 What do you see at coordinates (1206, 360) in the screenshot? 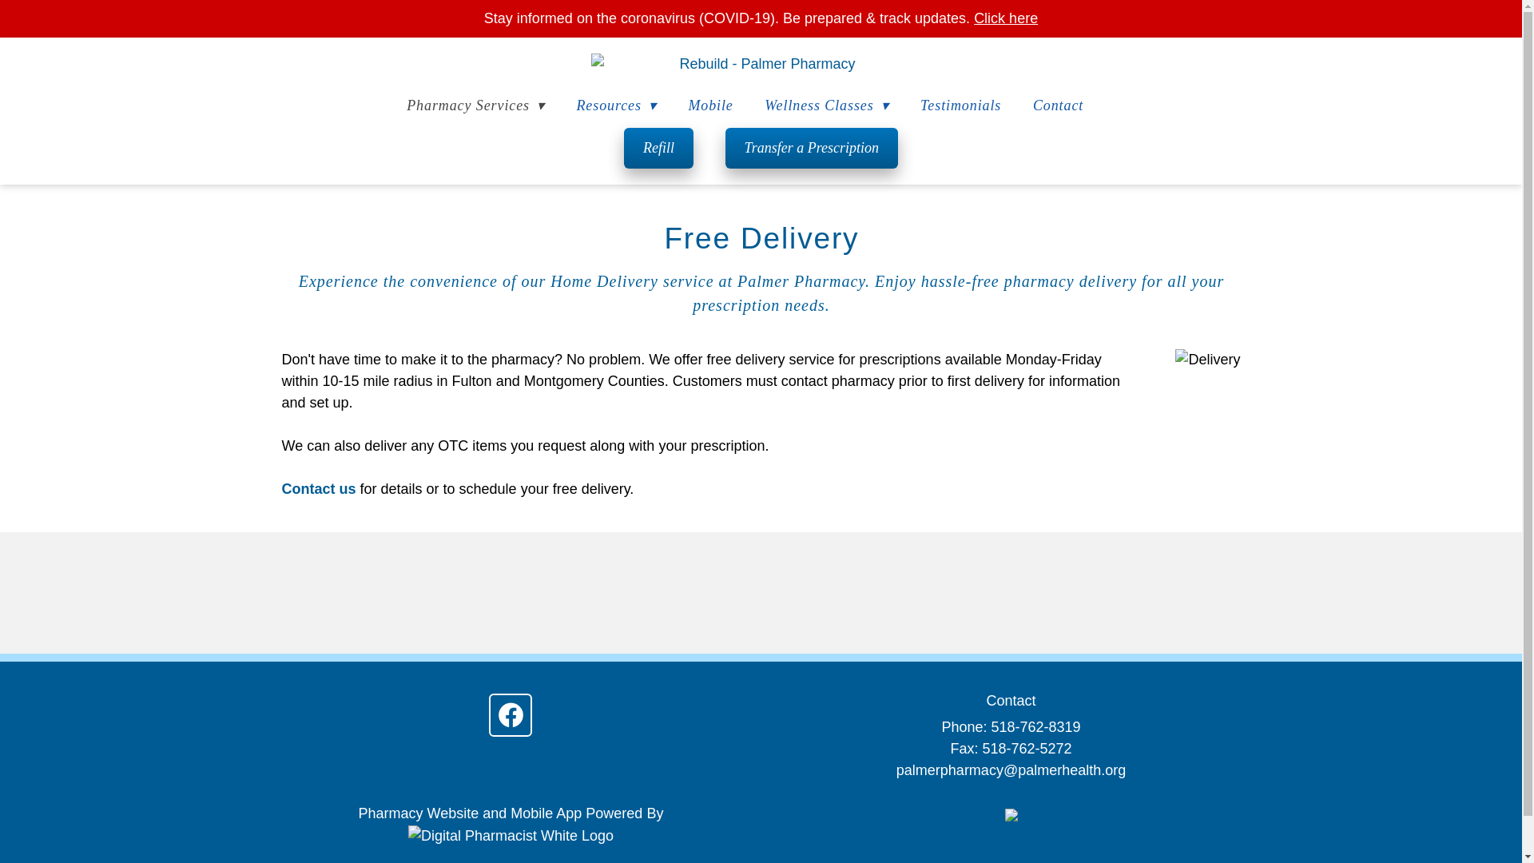
I see `Box sitting on the ground` at bounding box center [1206, 360].